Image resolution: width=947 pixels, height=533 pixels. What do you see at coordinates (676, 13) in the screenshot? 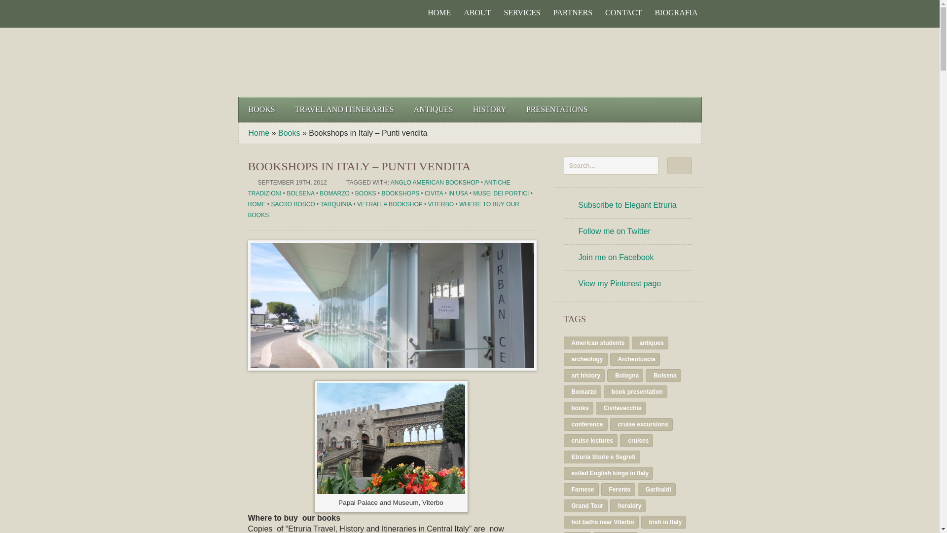
I see `BIOGRAFIA` at bounding box center [676, 13].